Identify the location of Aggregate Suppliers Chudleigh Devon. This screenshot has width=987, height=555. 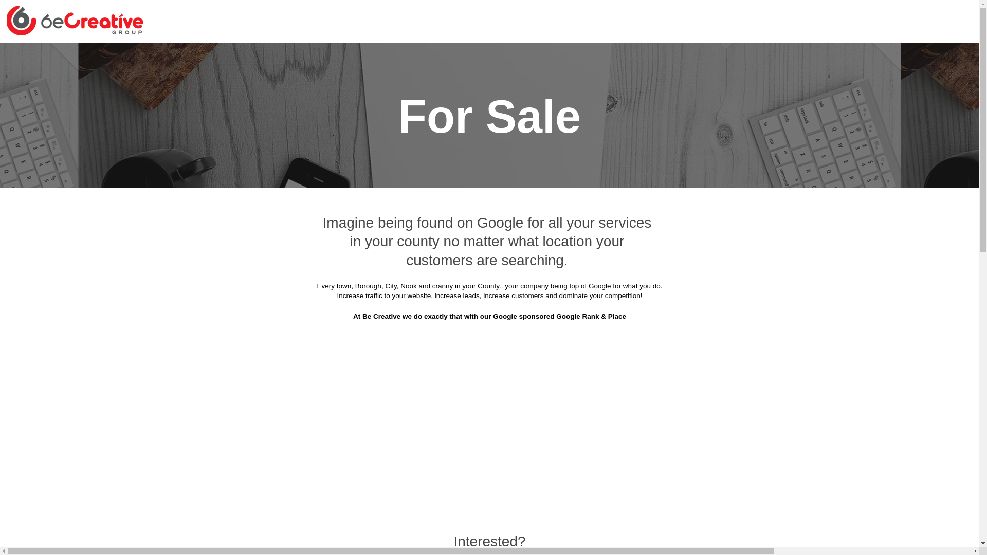
(422, 158).